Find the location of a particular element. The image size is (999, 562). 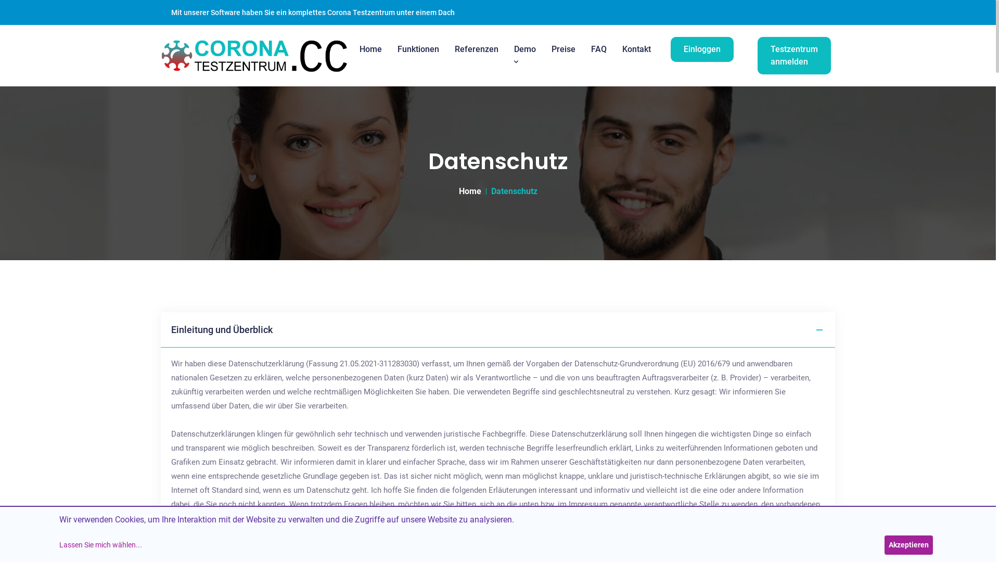

Funktionen is located at coordinates (418, 49).